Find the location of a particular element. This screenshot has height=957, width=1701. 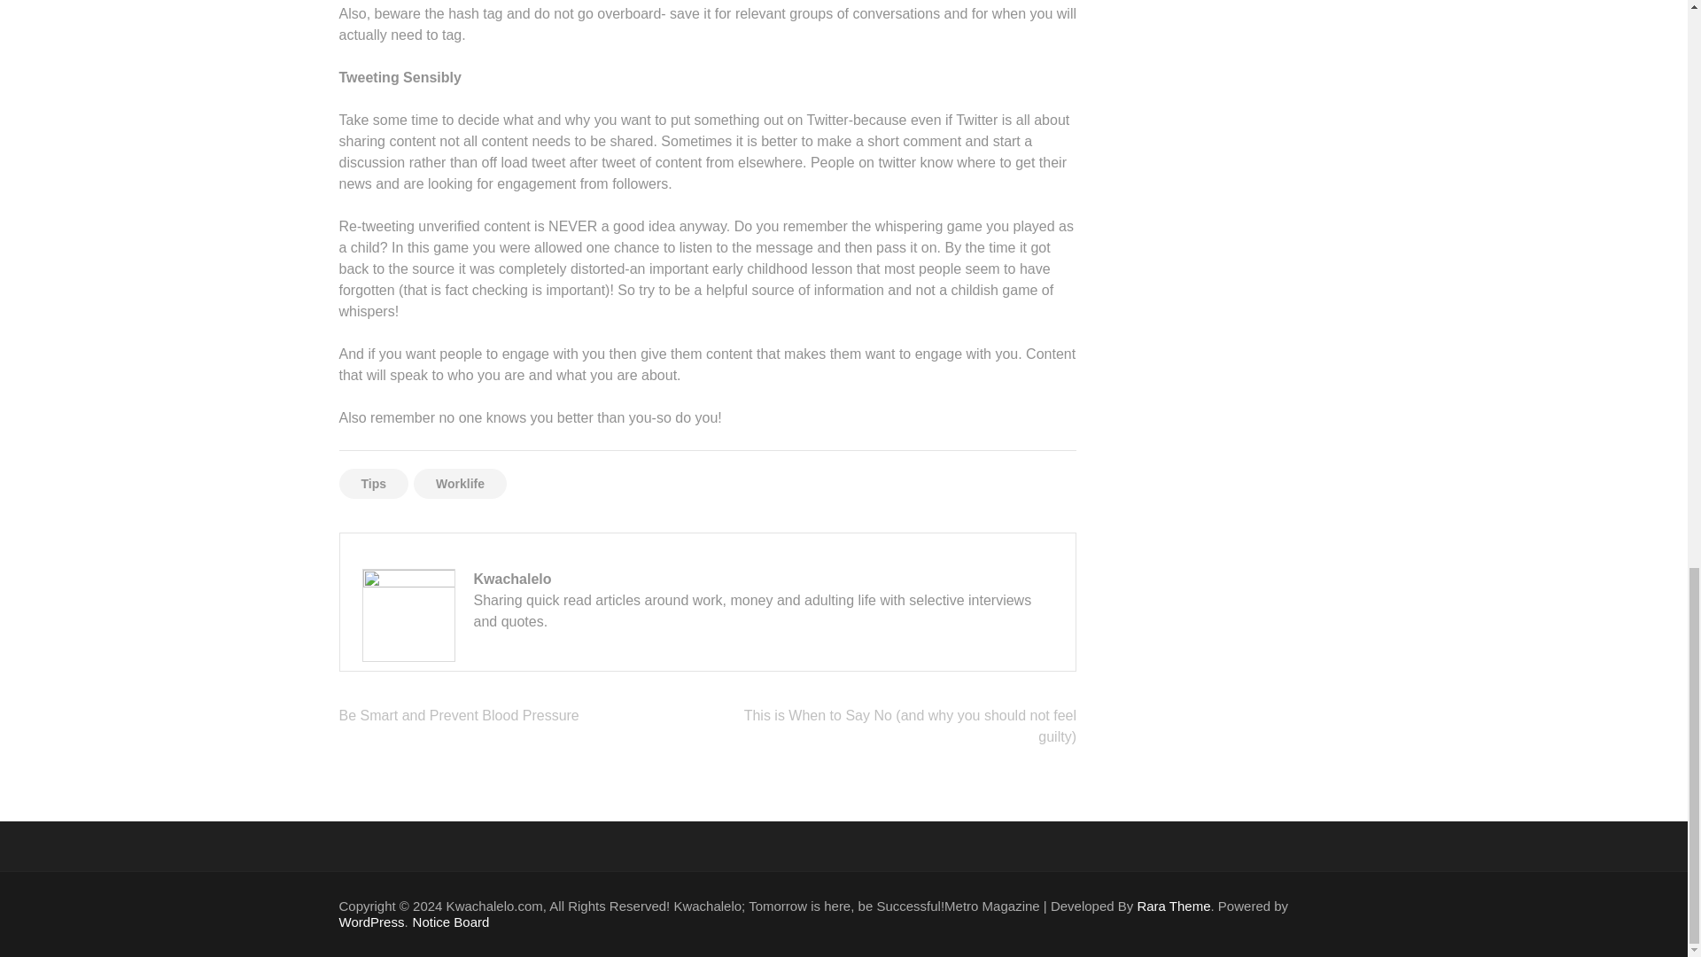

Tips is located at coordinates (373, 484).